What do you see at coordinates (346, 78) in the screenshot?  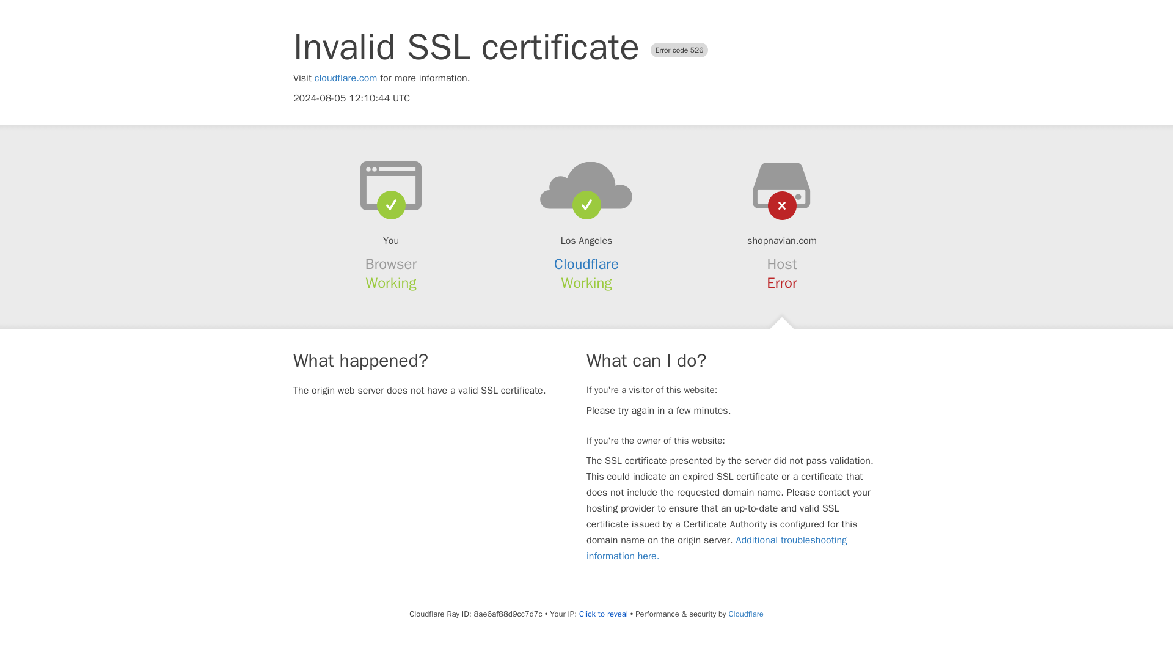 I see `cloudflare.com` at bounding box center [346, 78].